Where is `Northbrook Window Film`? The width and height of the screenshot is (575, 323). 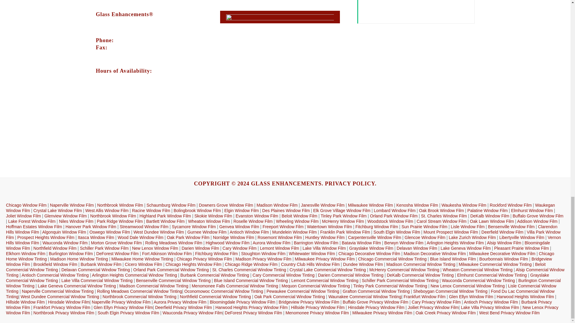
Northbrook Window Film is located at coordinates (120, 205).